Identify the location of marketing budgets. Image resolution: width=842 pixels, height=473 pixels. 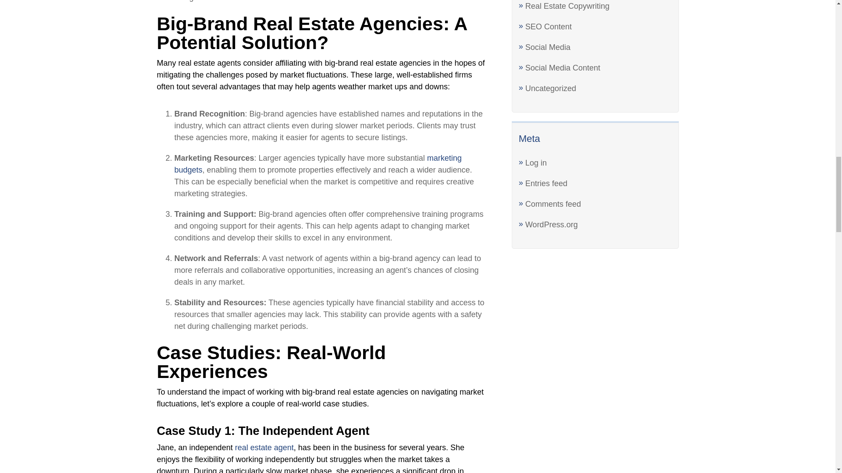
(318, 164).